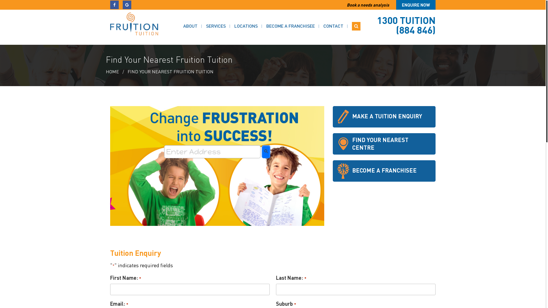  Describe the element at coordinates (246, 26) in the screenshot. I see `LOCATIONS` at that location.